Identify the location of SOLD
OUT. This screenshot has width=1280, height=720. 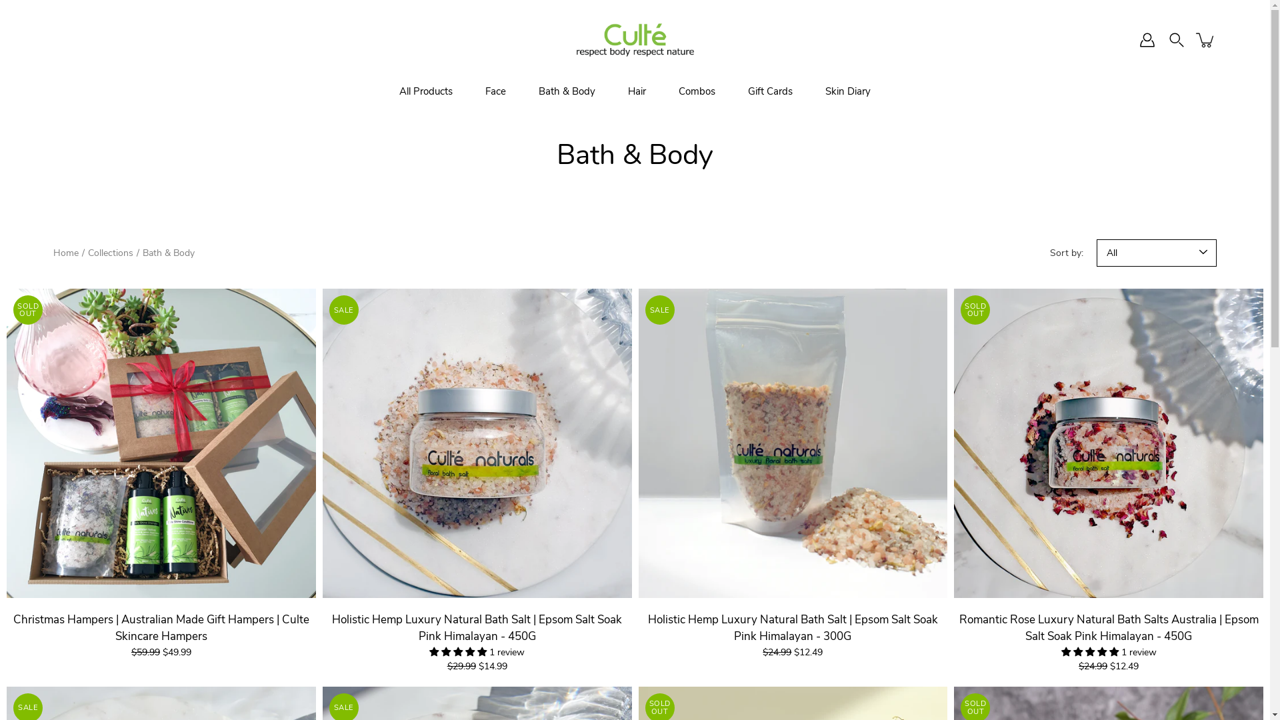
(161, 443).